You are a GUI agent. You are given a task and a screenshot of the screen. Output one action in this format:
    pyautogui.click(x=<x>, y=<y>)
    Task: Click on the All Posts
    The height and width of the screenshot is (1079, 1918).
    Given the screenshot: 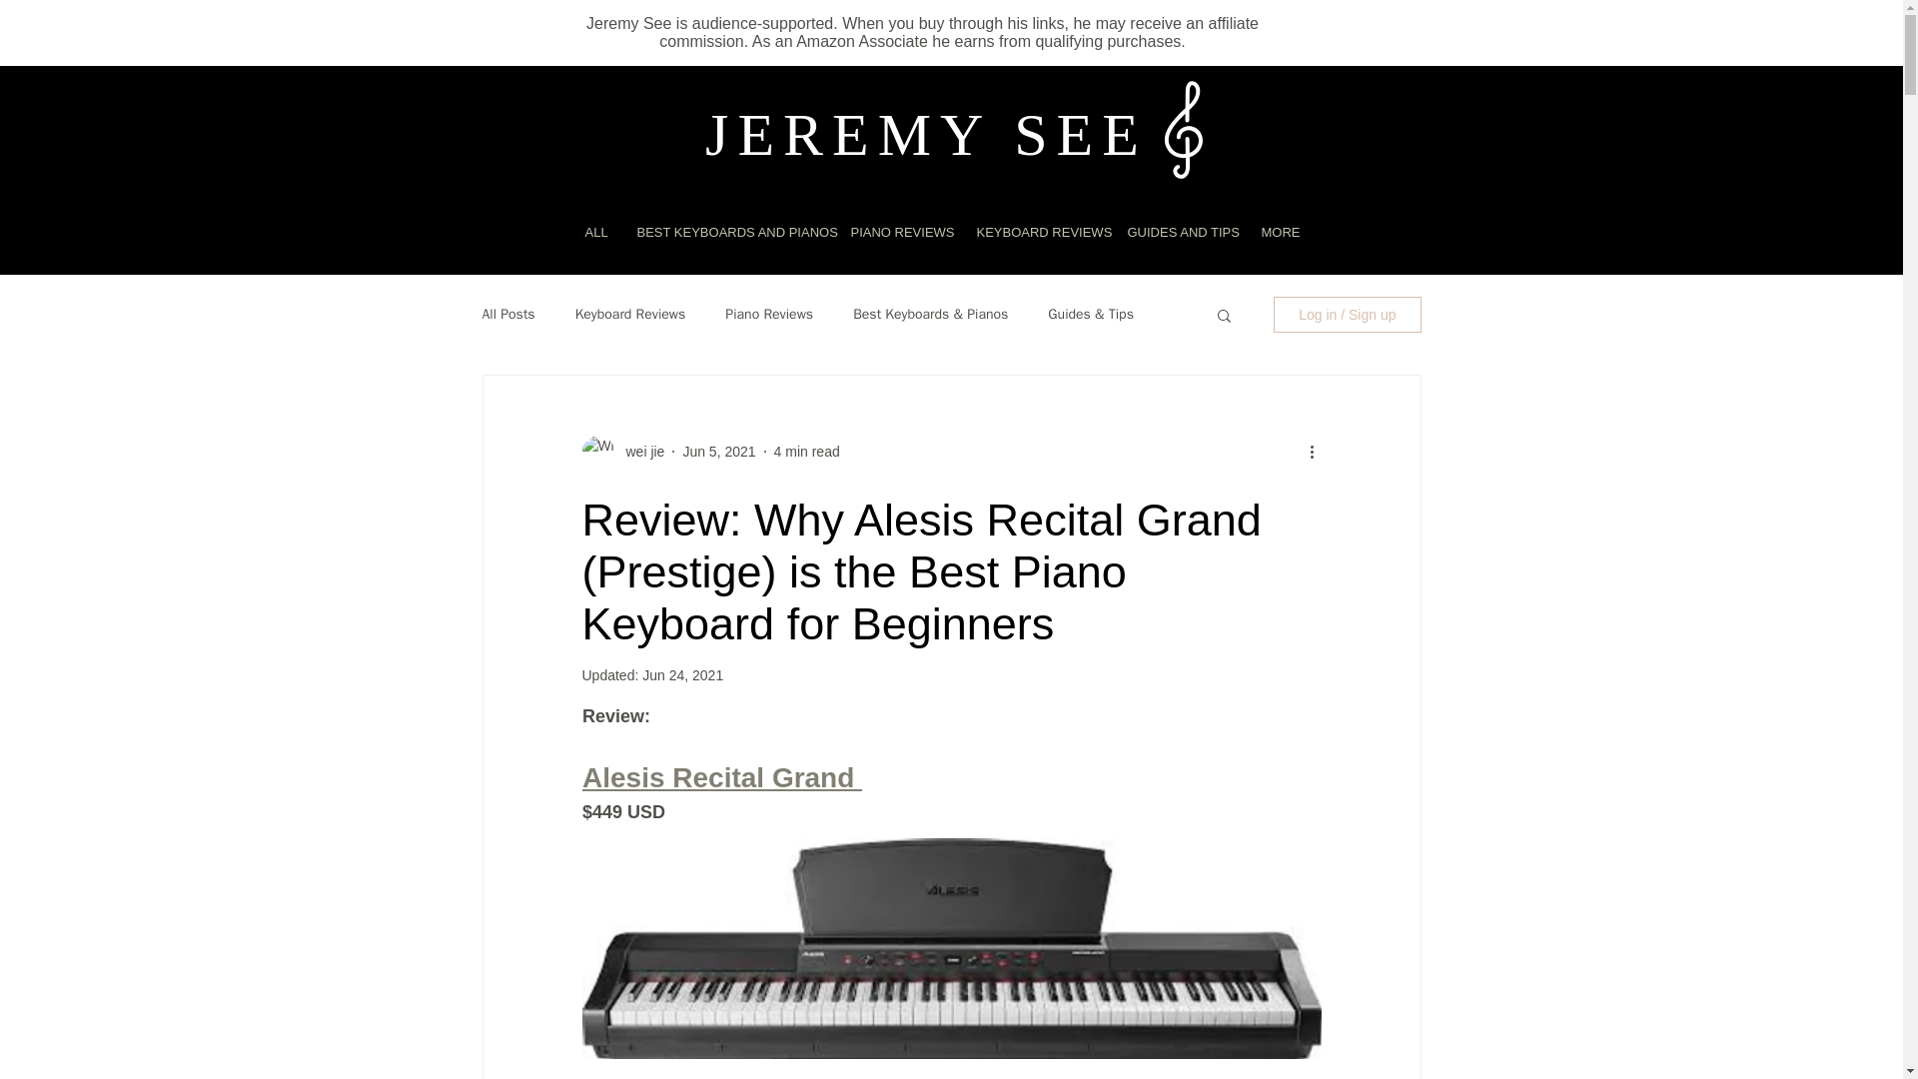 What is the action you would take?
    pyautogui.click(x=507, y=314)
    